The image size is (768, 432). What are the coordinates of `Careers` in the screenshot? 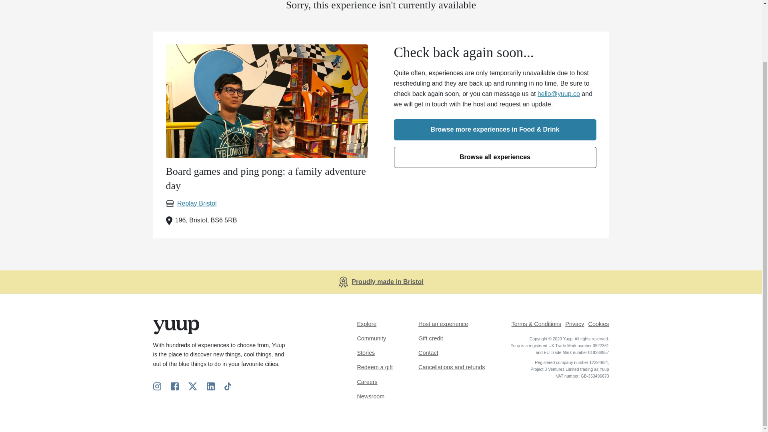 It's located at (367, 382).